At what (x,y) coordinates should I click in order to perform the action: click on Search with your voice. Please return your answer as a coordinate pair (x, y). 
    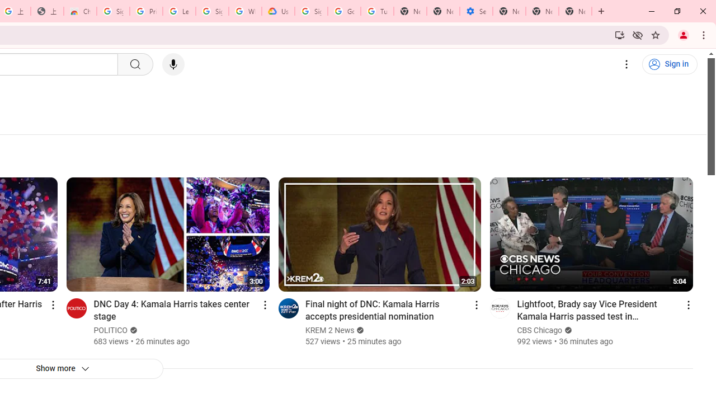
    Looking at the image, I should click on (173, 64).